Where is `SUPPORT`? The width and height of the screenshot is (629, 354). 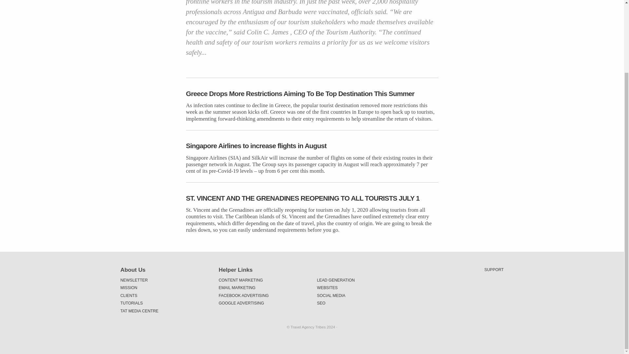 SUPPORT is located at coordinates (494, 269).